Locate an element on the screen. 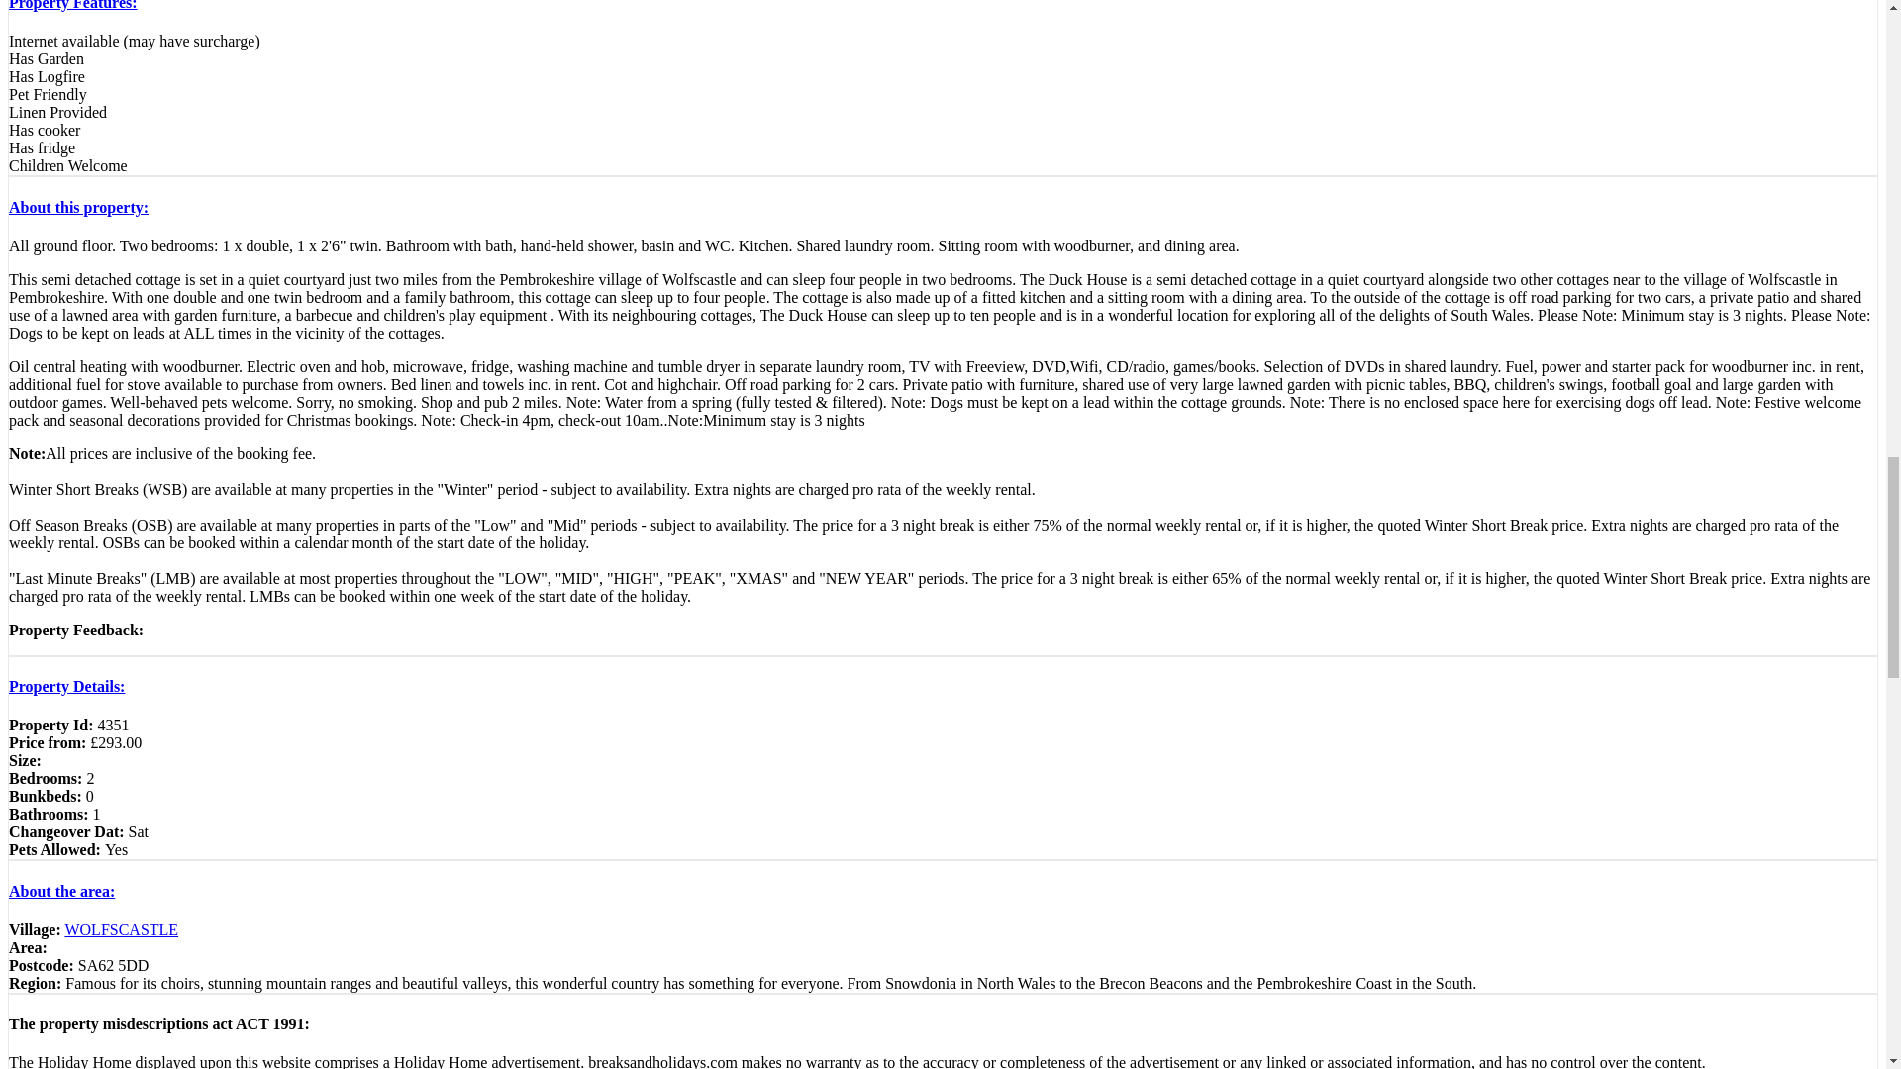 The image size is (1901, 1069). WOLFSCASTLE is located at coordinates (121, 929).